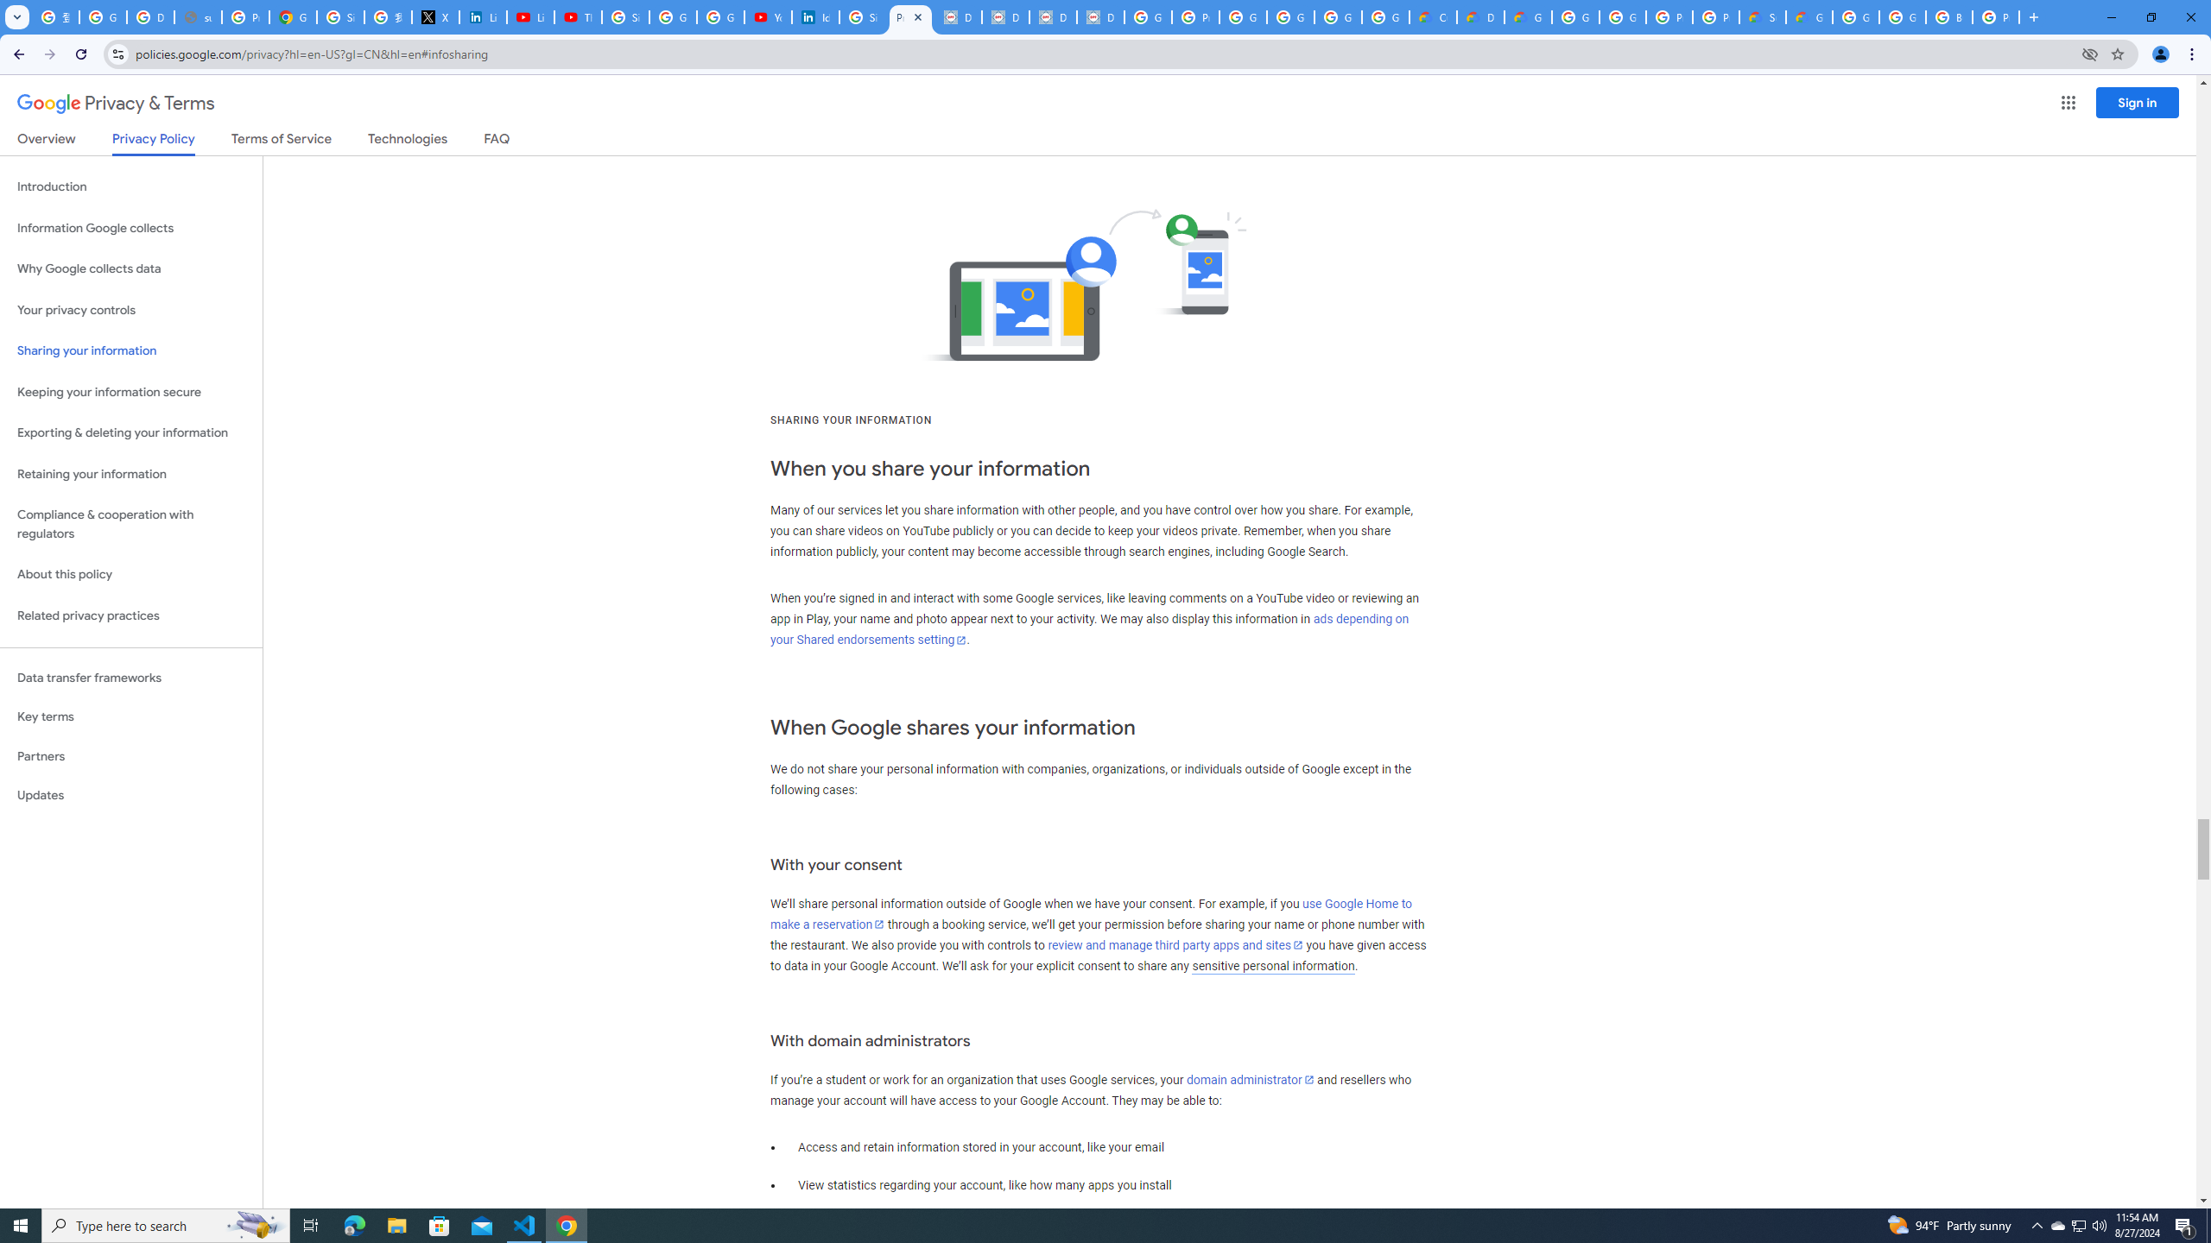 This screenshot has height=1243, width=2211. Describe the element at coordinates (1100, 17) in the screenshot. I see `Data Privacy Framework` at that location.